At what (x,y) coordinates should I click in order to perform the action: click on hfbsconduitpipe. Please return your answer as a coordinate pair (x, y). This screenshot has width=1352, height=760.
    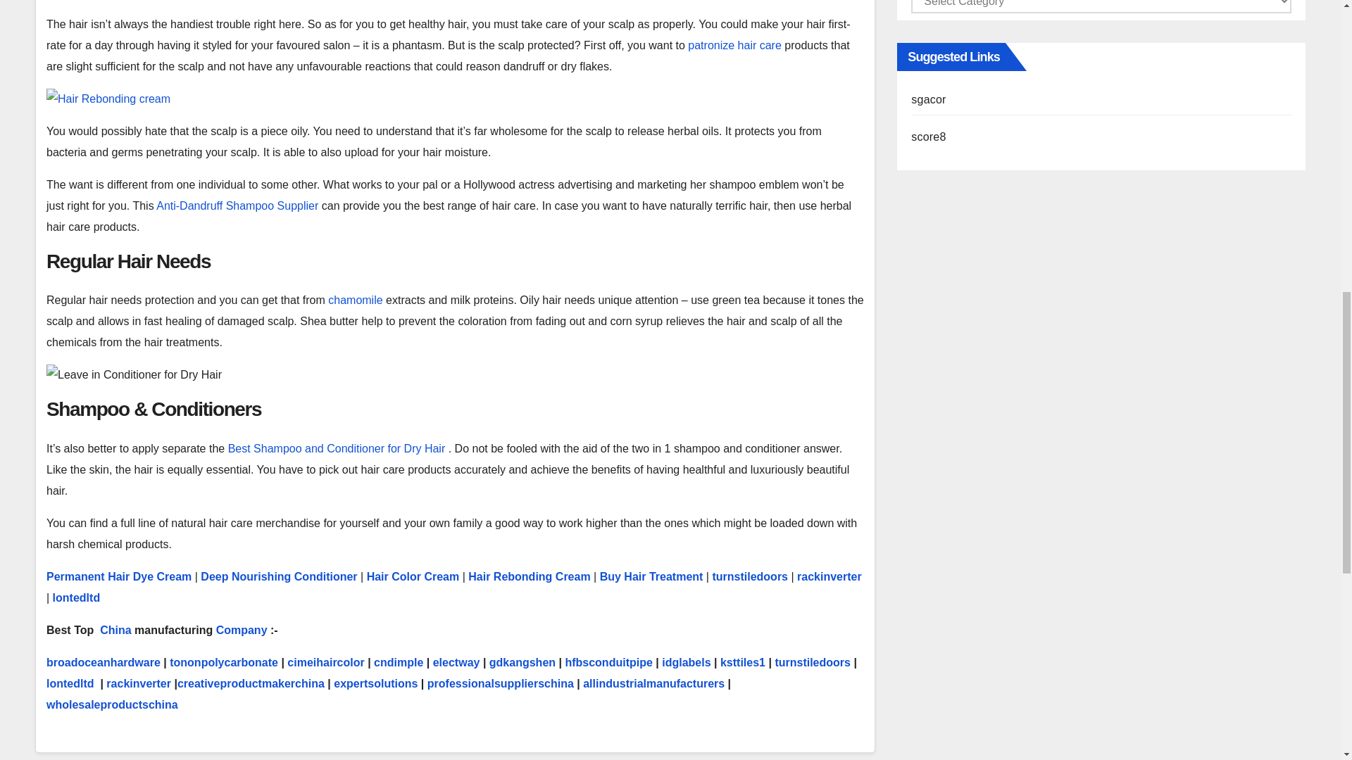
    Looking at the image, I should click on (608, 663).